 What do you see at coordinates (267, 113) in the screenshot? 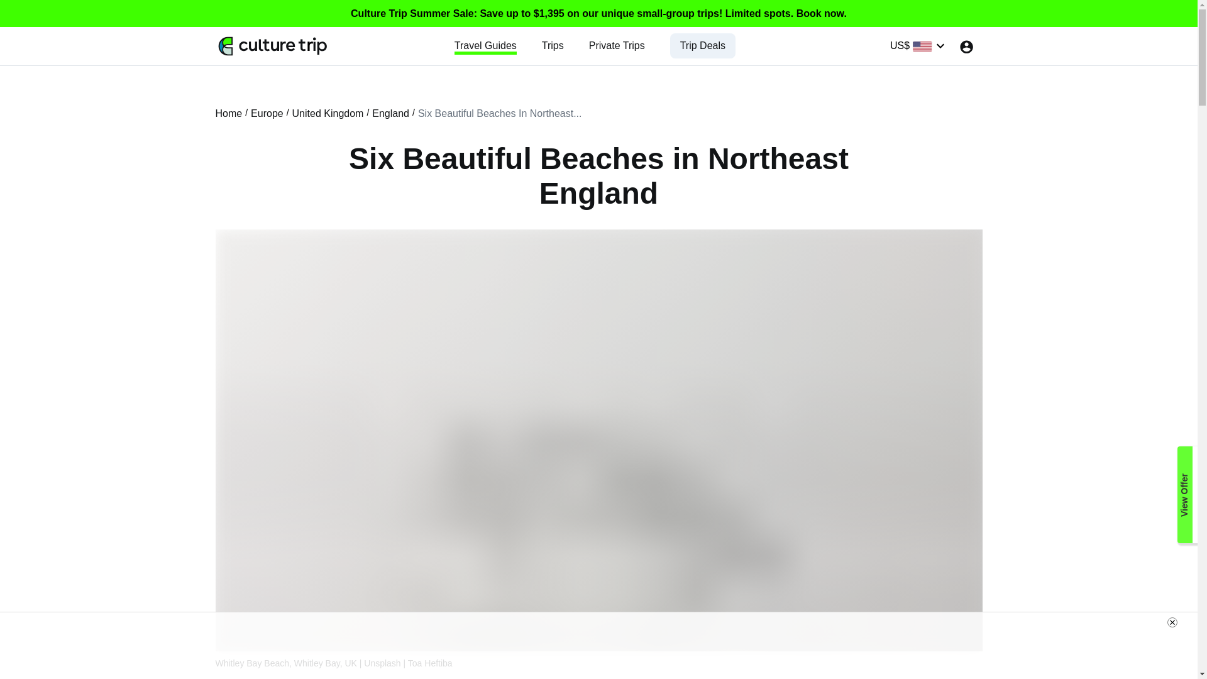
I see `Europe` at bounding box center [267, 113].